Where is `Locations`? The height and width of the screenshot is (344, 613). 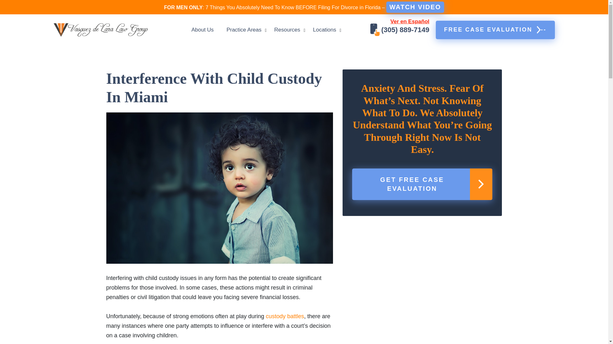
Locations is located at coordinates (415, 7).